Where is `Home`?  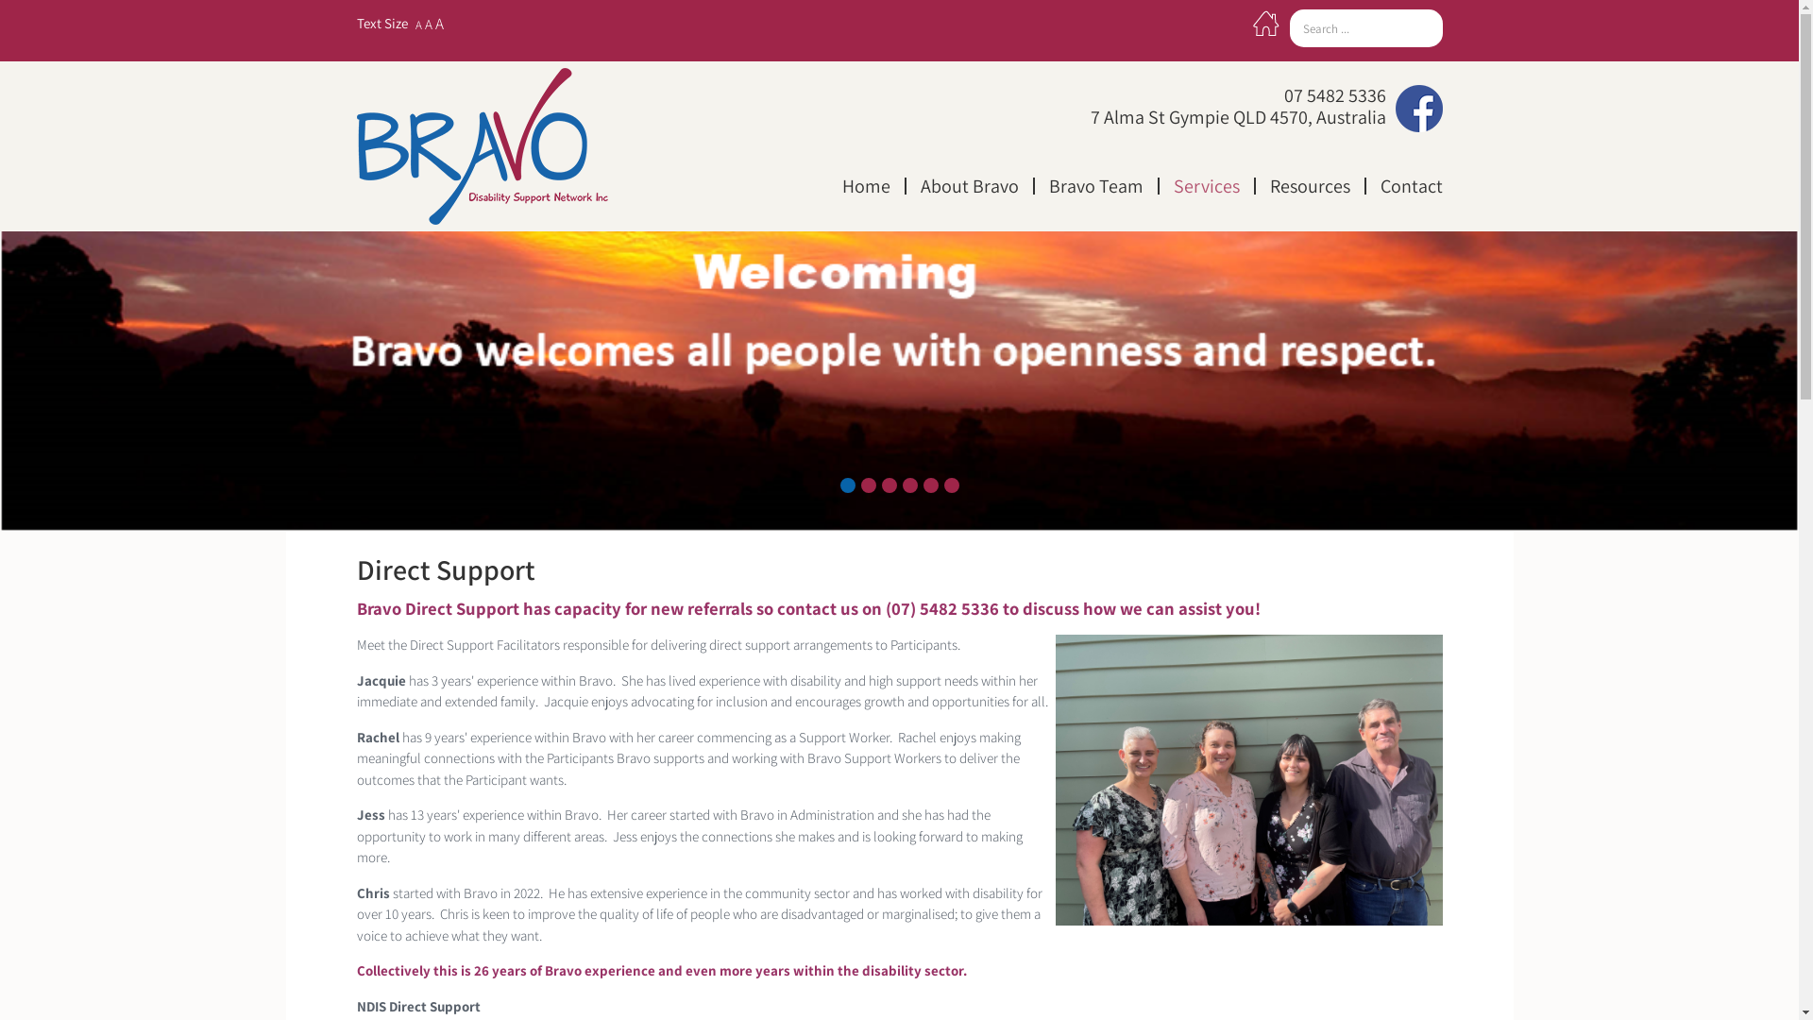 Home is located at coordinates (867, 186).